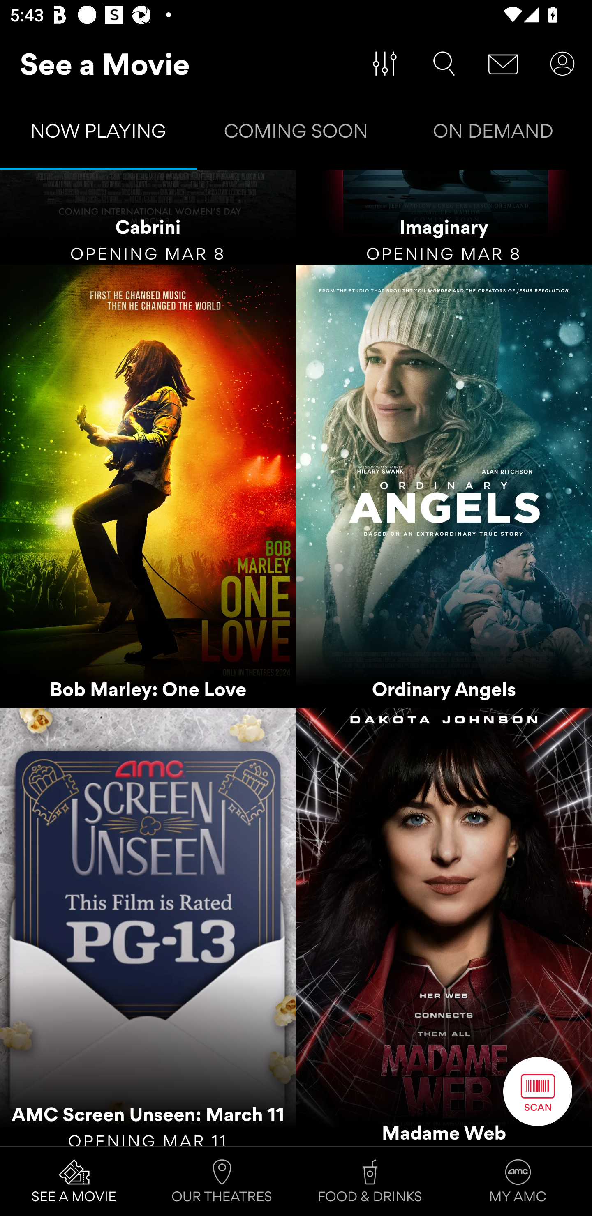 The height and width of the screenshot is (1216, 592). I want to click on Imaginary
OPENING MAR 8, so click(444, 218).